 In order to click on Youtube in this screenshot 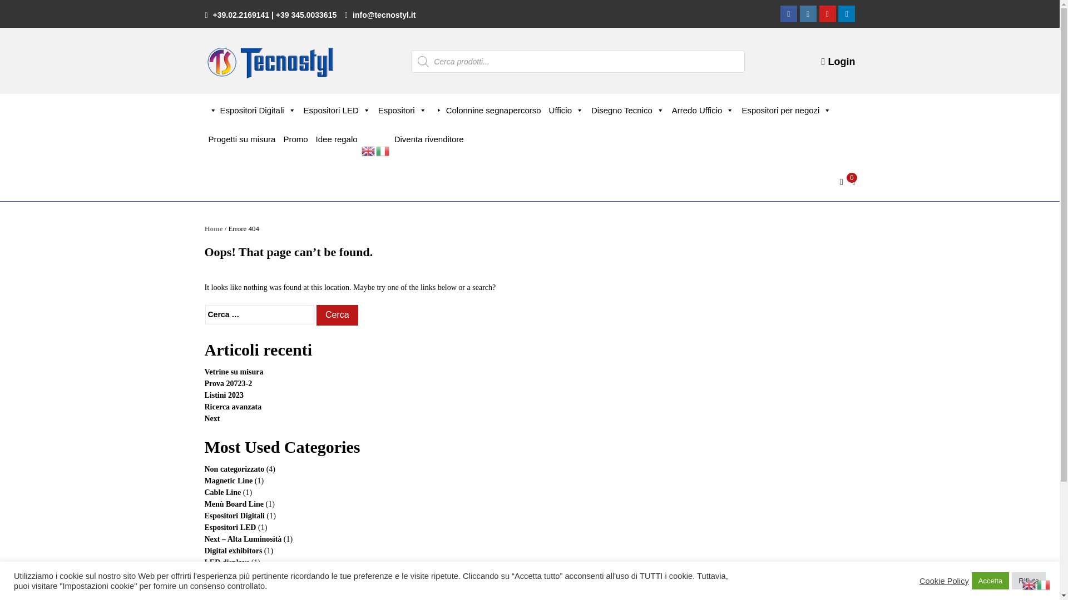, I will do `click(828, 13)`.